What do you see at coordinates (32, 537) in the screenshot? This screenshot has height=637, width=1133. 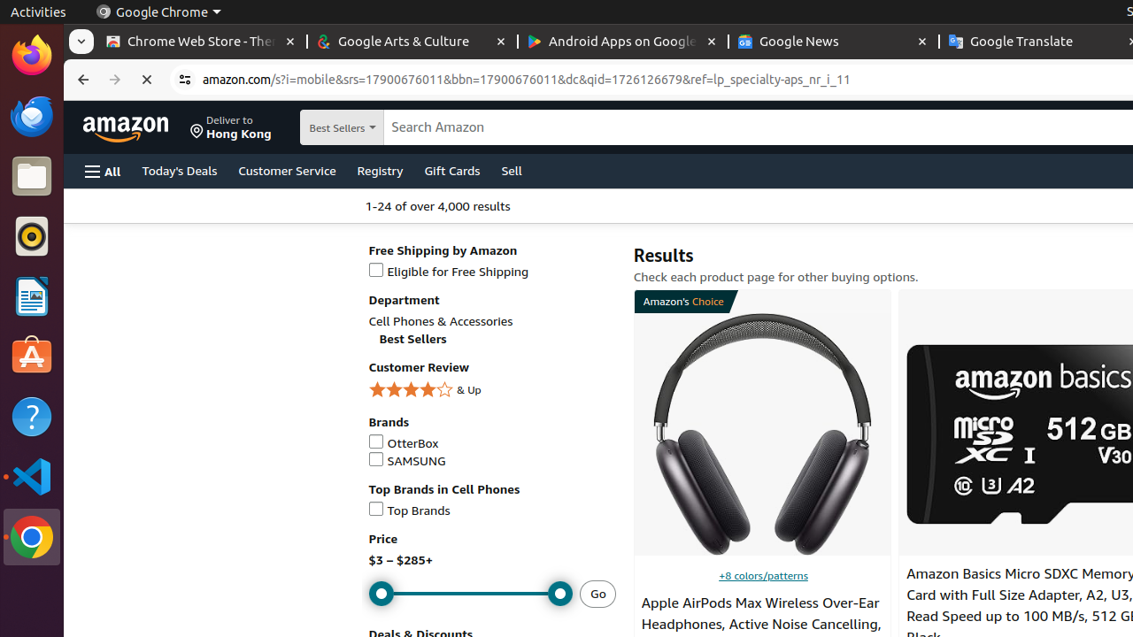 I see `Google Chrome` at bounding box center [32, 537].